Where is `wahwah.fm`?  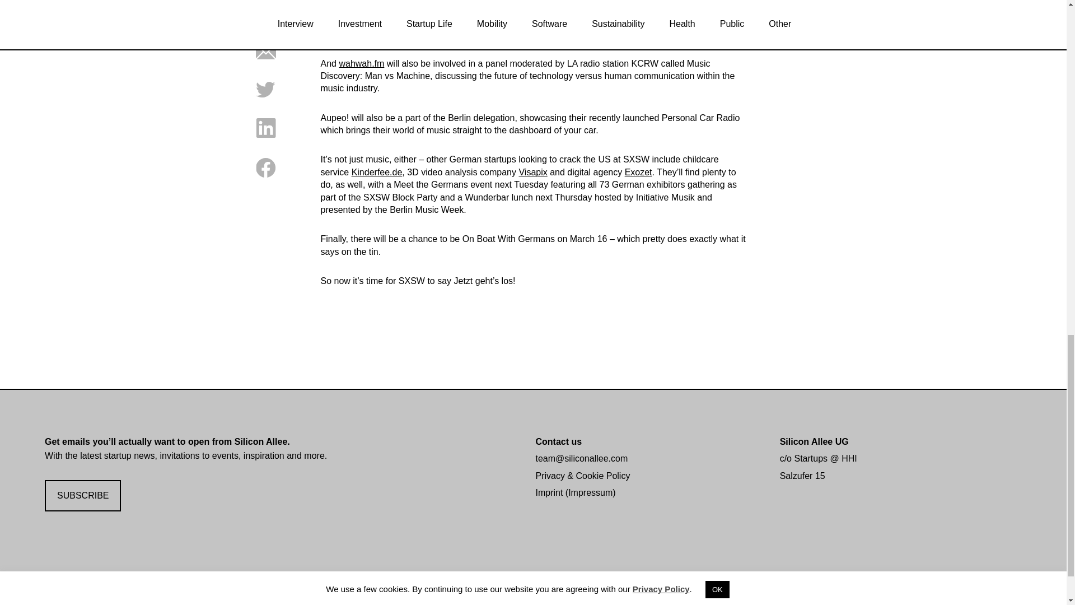
wahwah.fm is located at coordinates (568, 1).